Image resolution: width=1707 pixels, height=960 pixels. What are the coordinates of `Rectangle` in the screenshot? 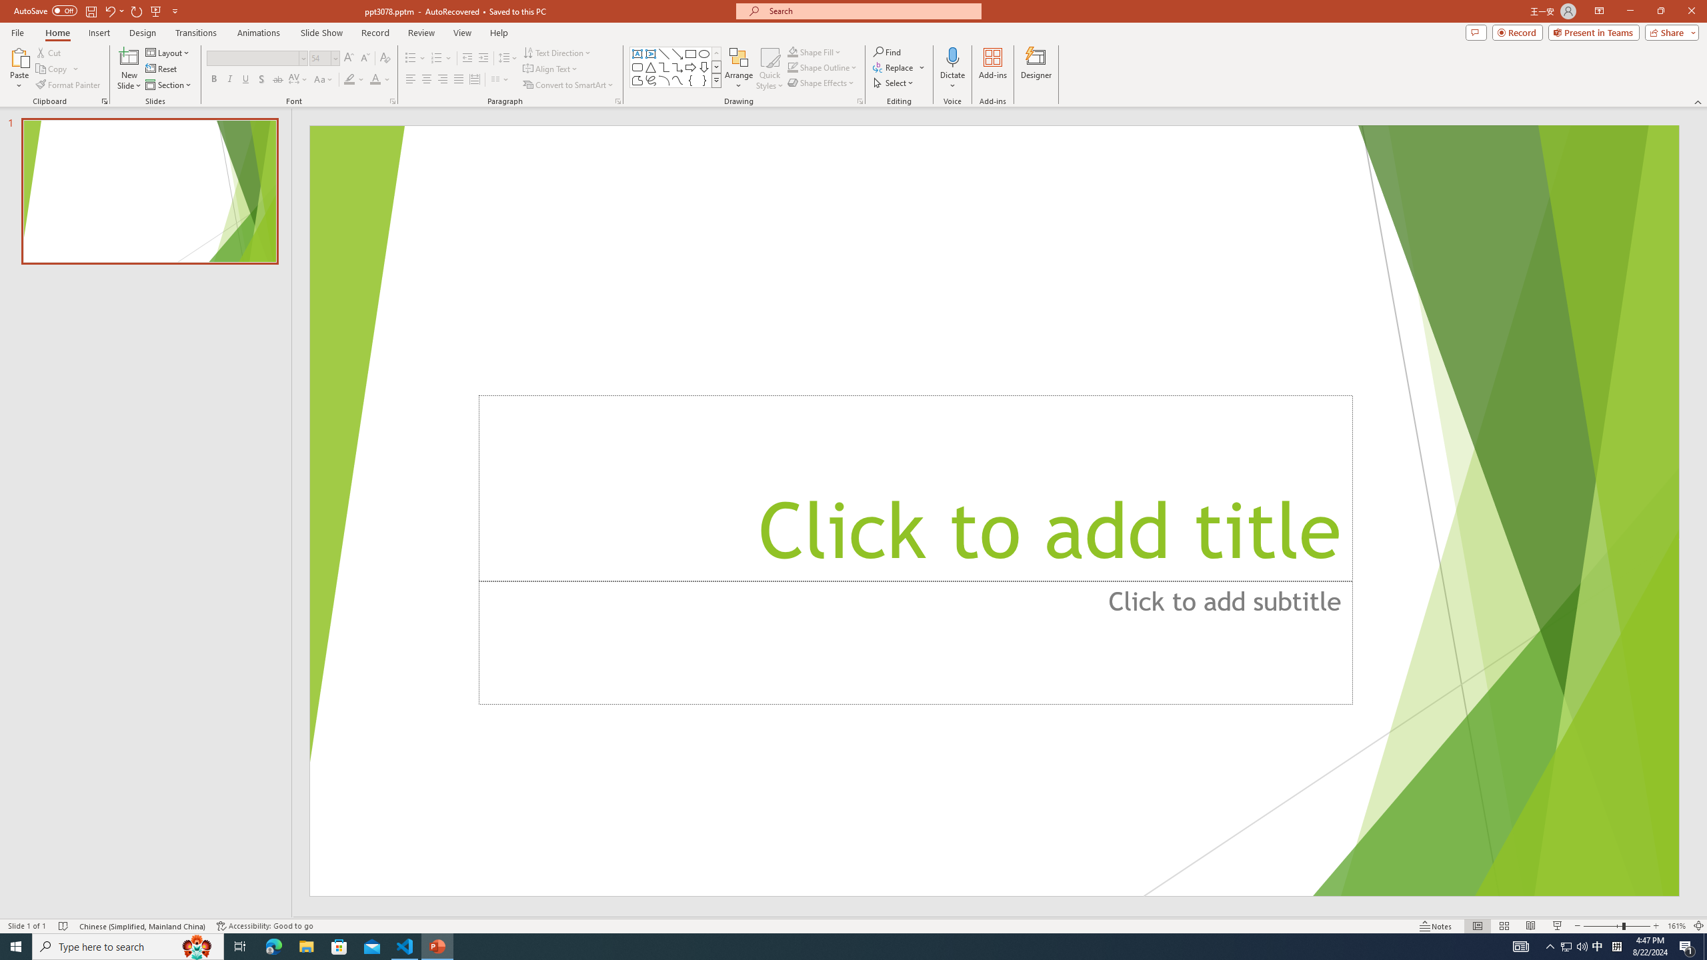 It's located at (691, 53).